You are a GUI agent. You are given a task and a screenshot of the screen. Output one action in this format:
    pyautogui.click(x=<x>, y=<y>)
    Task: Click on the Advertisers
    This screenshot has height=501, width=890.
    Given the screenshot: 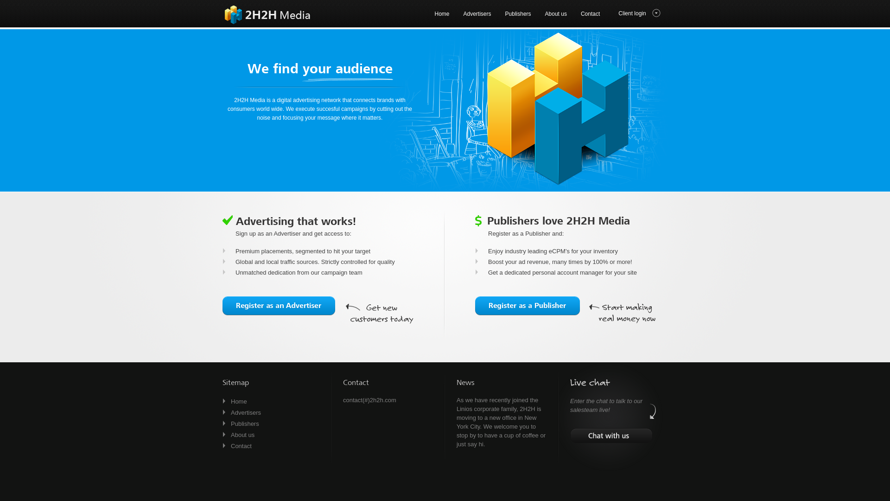 What is the action you would take?
    pyautogui.click(x=477, y=14)
    